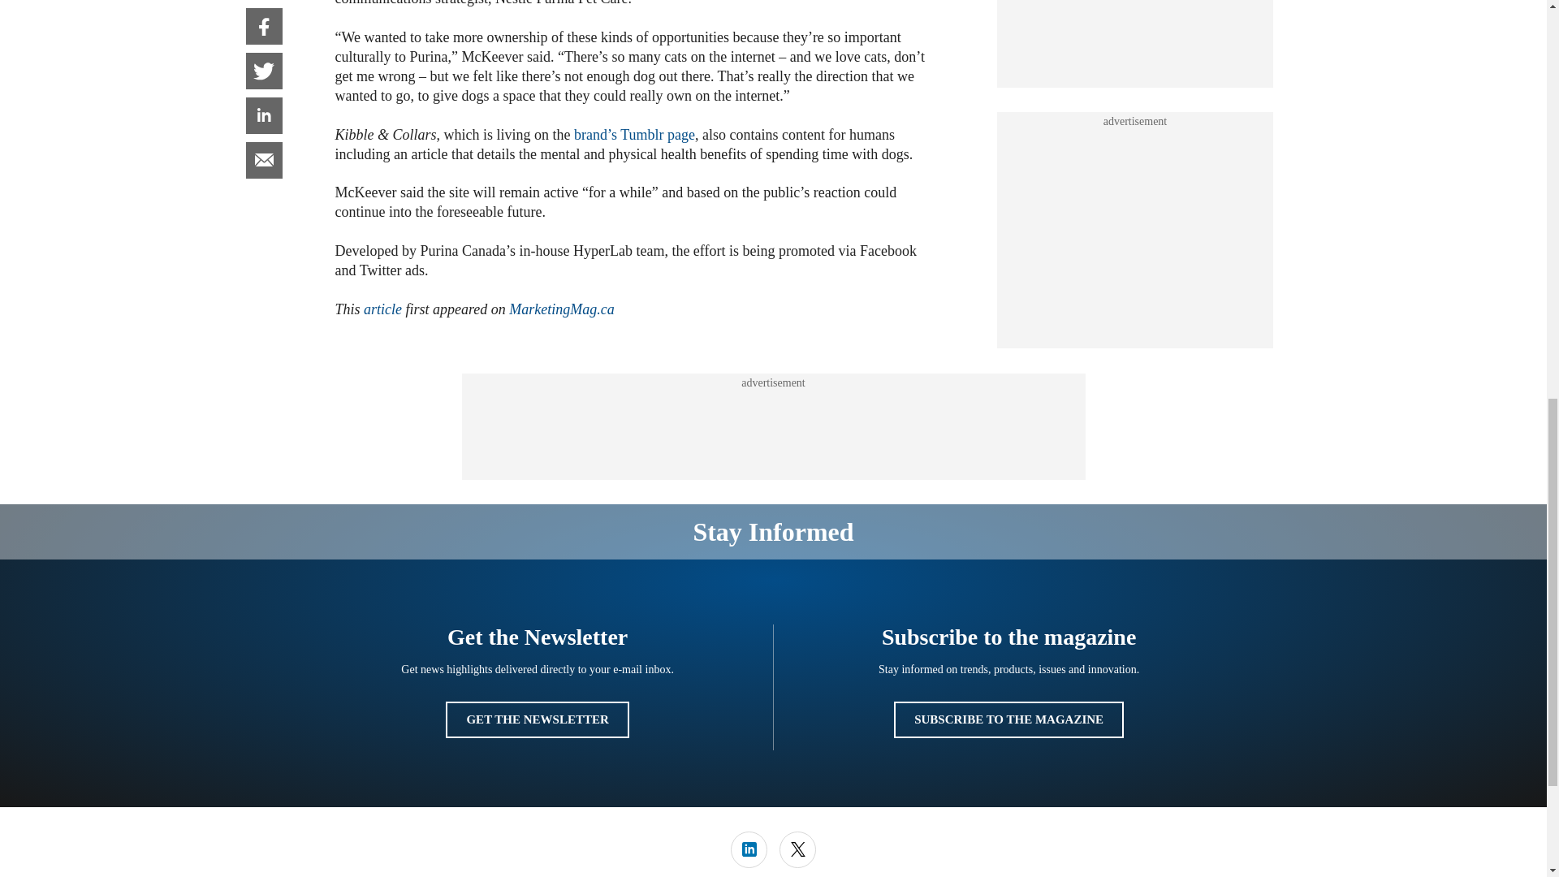  I want to click on 3rd party ad content, so click(1135, 36).